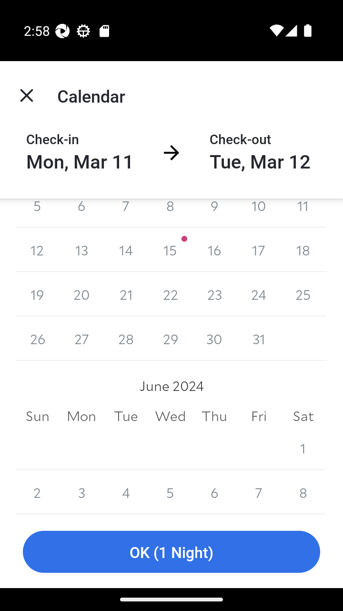  Describe the element at coordinates (82, 492) in the screenshot. I see `3 3 June 2024` at that location.